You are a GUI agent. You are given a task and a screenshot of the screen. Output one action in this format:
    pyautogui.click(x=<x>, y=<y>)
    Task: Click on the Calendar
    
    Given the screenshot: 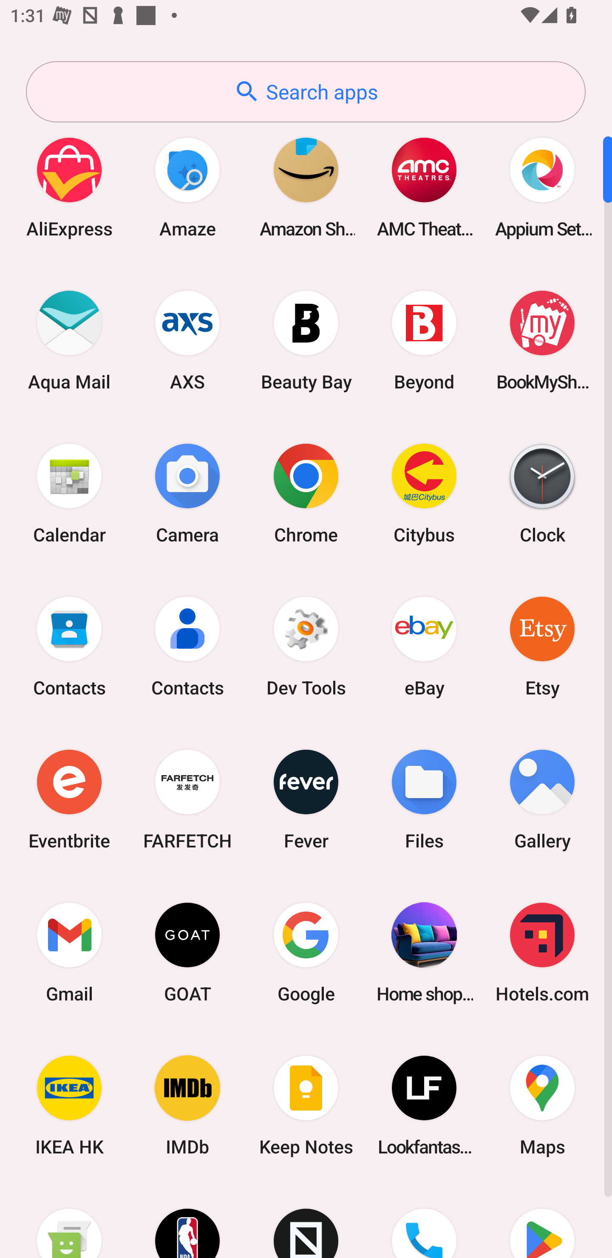 What is the action you would take?
    pyautogui.click(x=69, y=493)
    